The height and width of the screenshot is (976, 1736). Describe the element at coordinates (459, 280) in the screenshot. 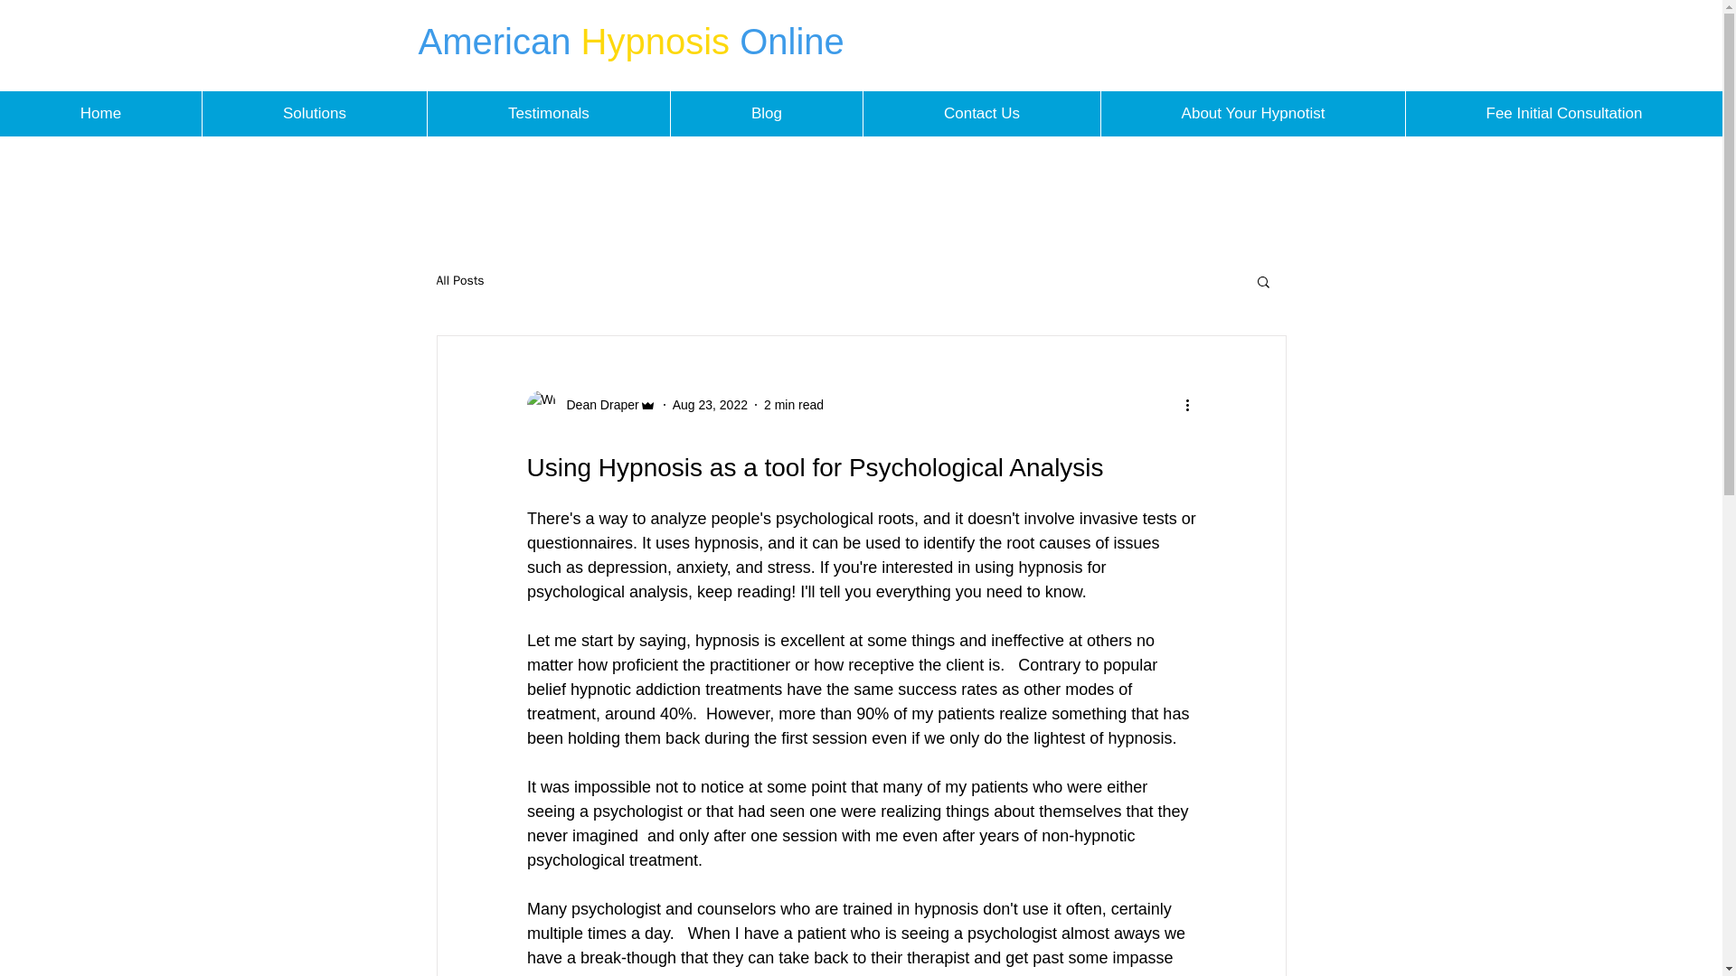

I see `All Posts` at that location.